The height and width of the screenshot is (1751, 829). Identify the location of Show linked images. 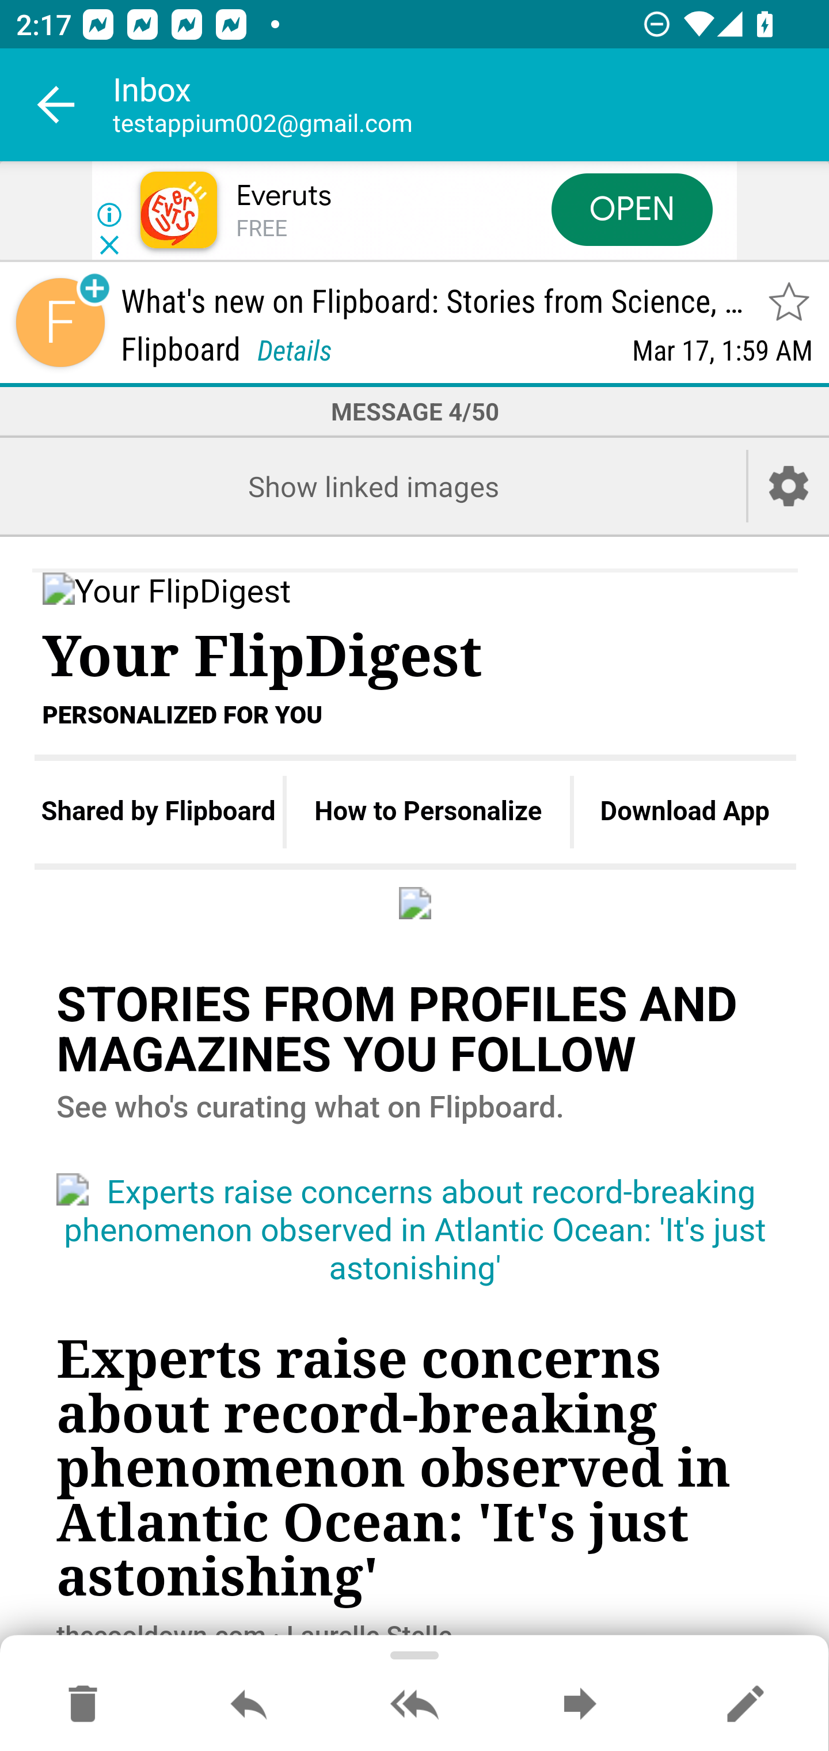
(373, 486).